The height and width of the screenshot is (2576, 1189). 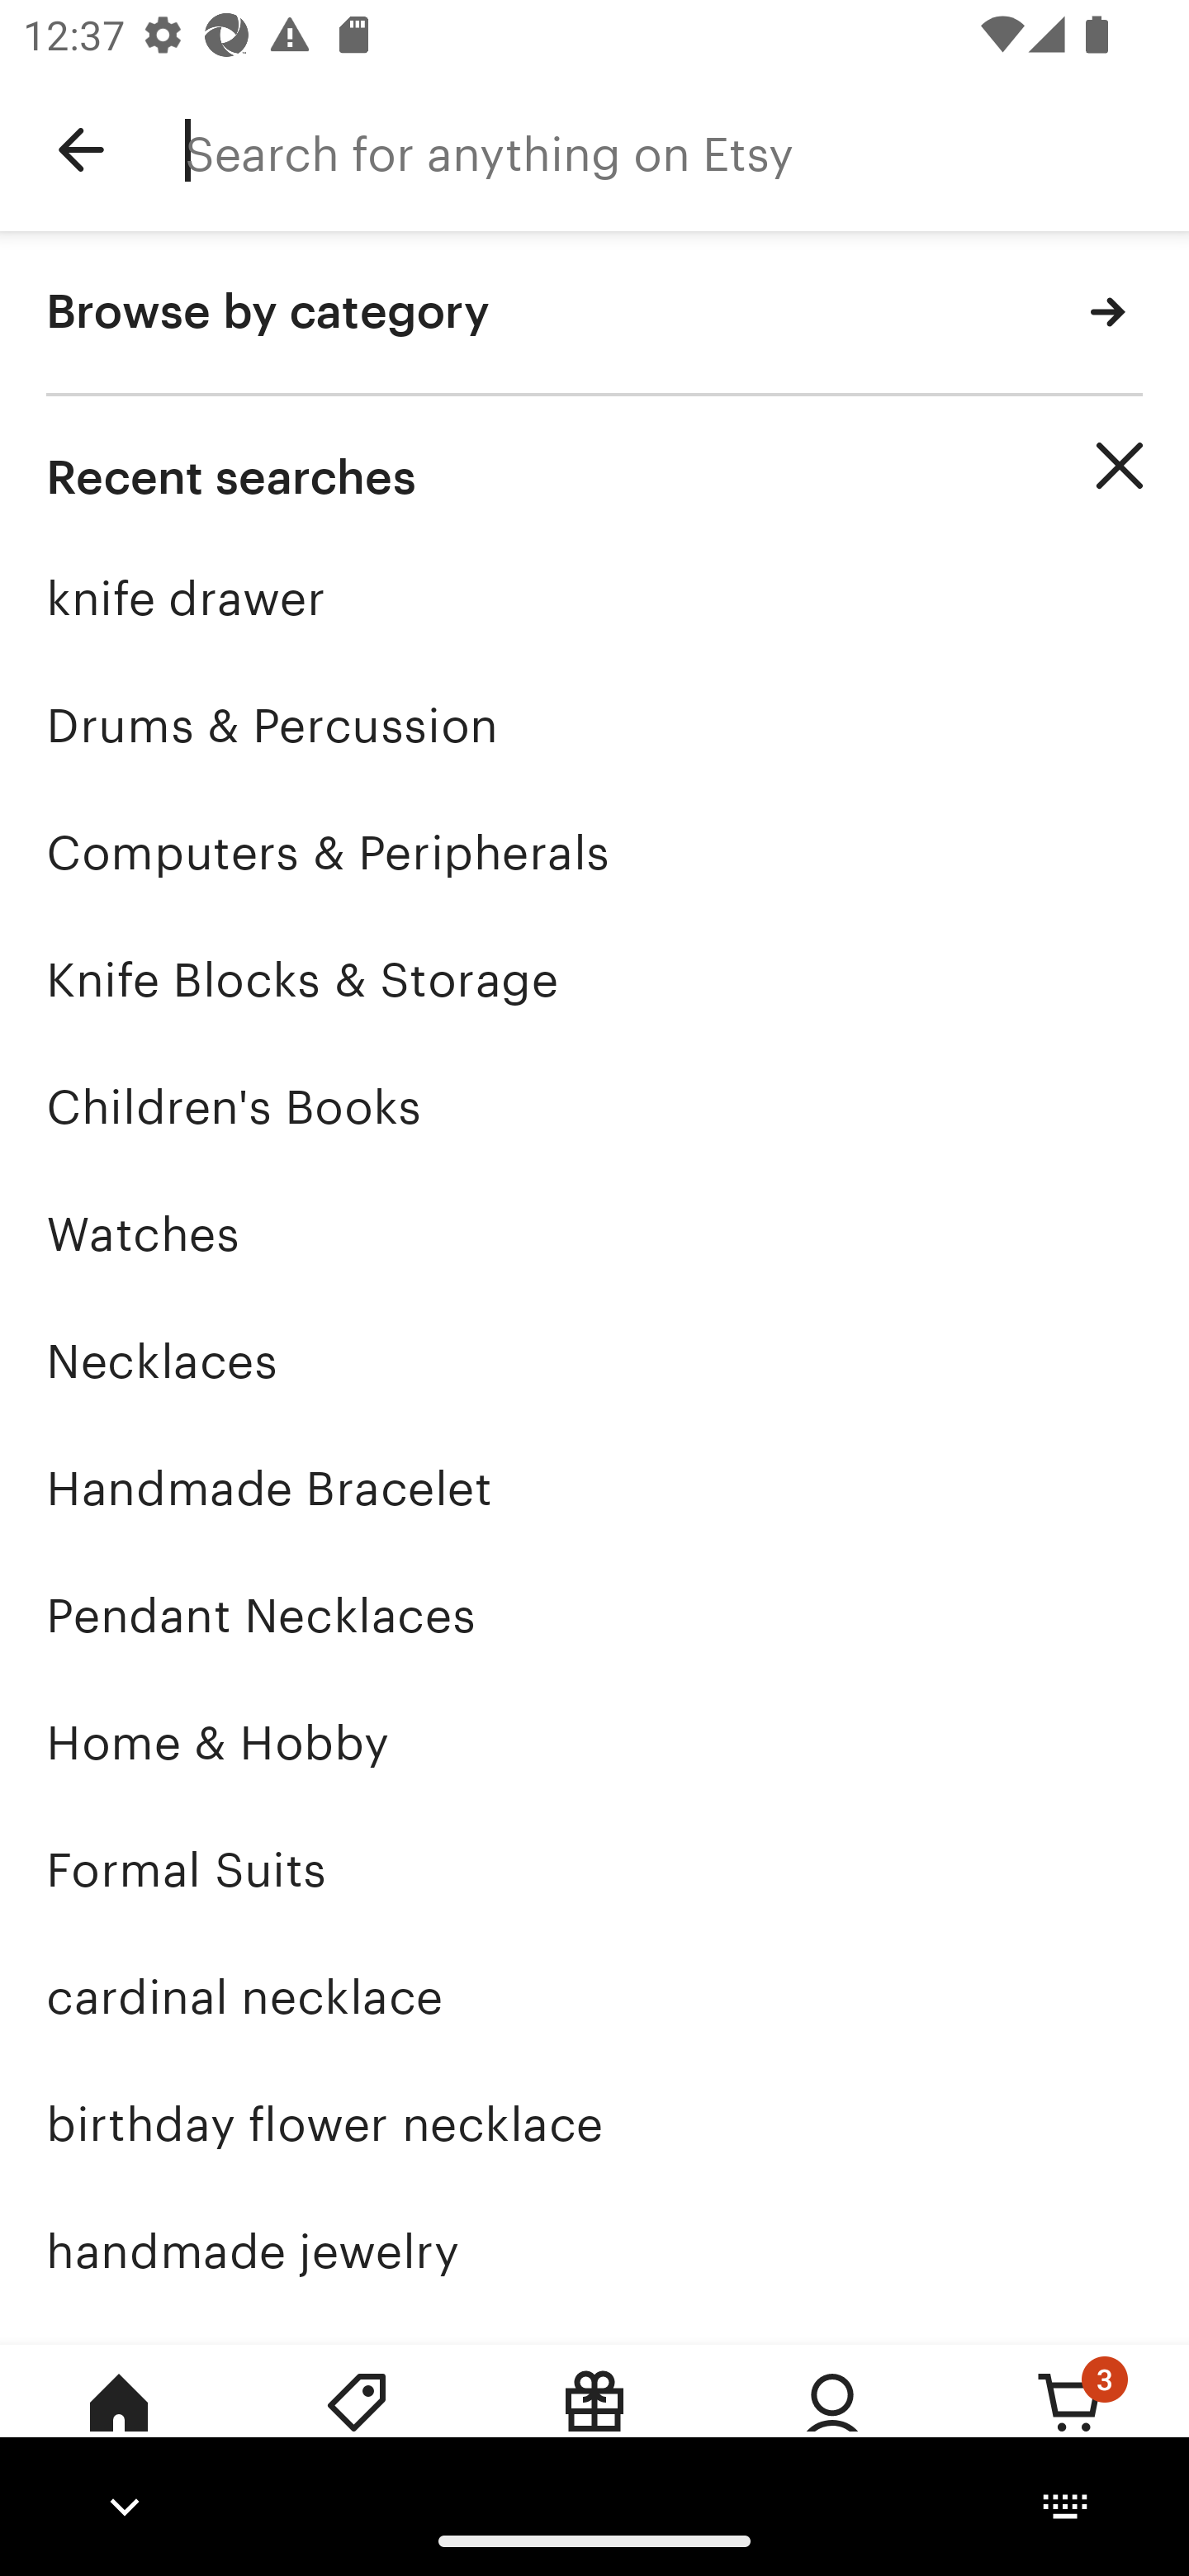 What do you see at coordinates (594, 1106) in the screenshot?
I see `Children's Books` at bounding box center [594, 1106].